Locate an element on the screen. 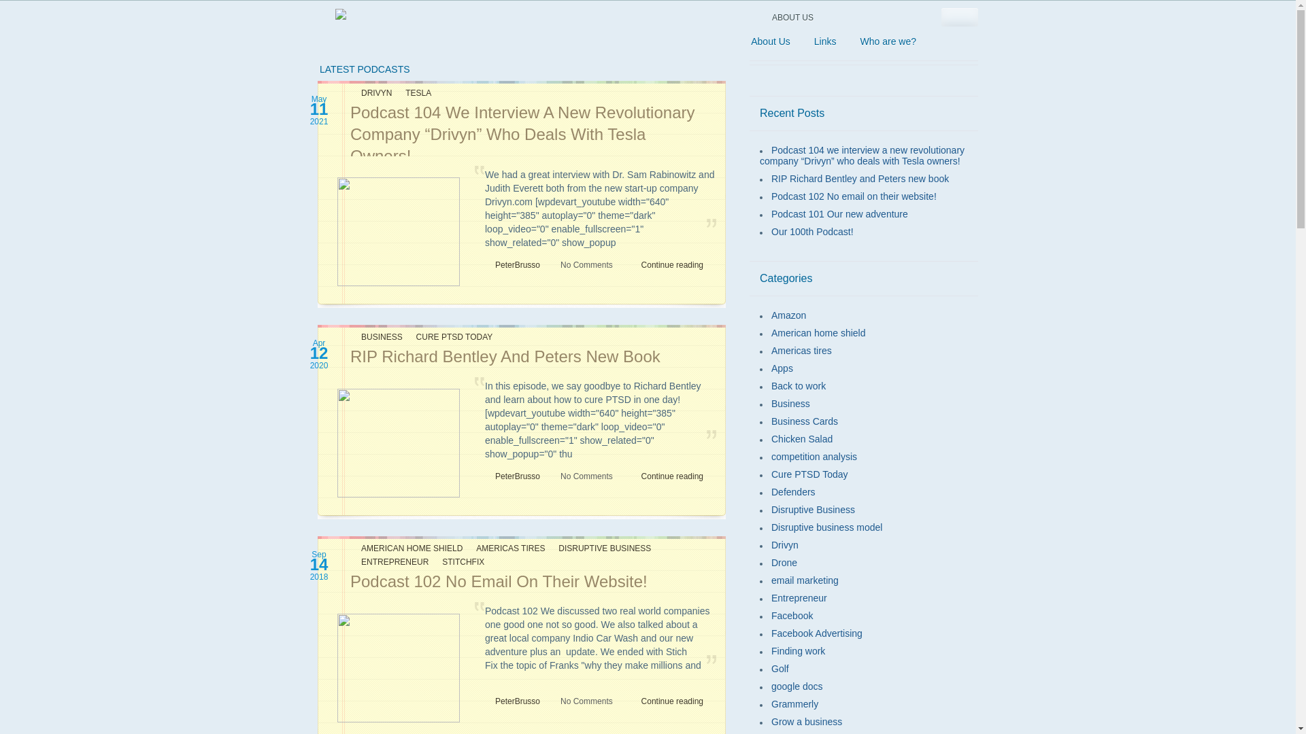 Image resolution: width=1306 pixels, height=734 pixels. Podcast 101 Our new adventure is located at coordinates (839, 214).